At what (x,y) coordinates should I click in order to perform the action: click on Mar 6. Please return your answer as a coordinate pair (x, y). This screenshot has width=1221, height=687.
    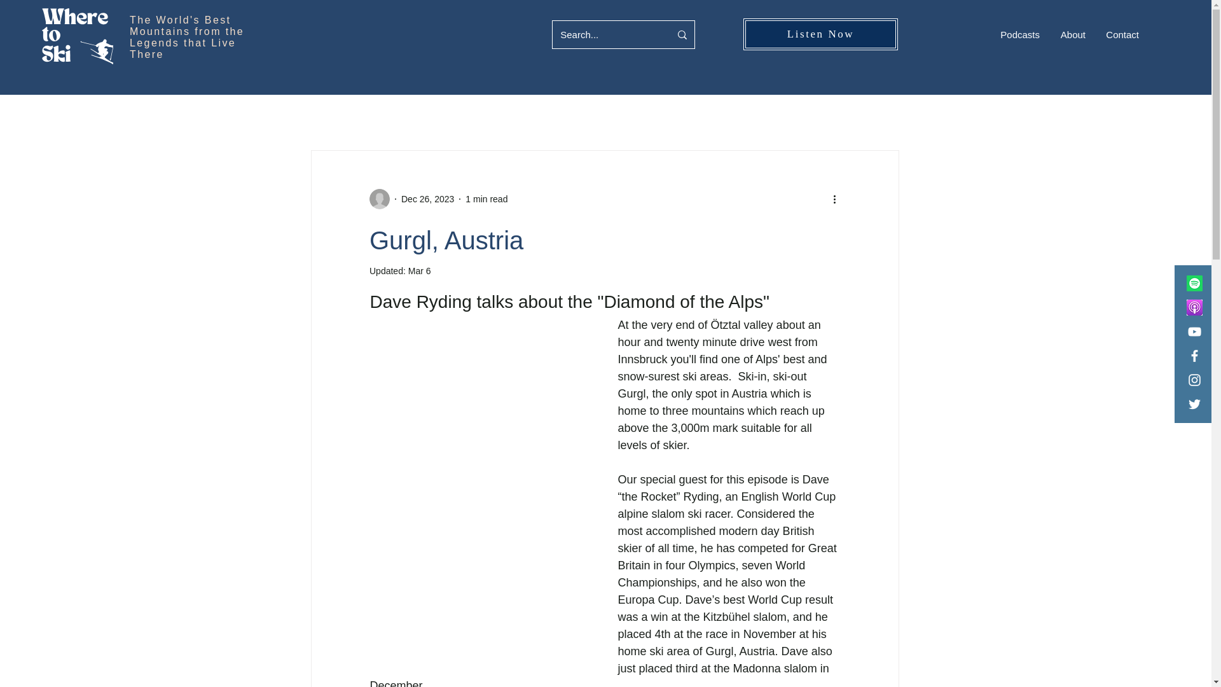
    Looking at the image, I should click on (419, 271).